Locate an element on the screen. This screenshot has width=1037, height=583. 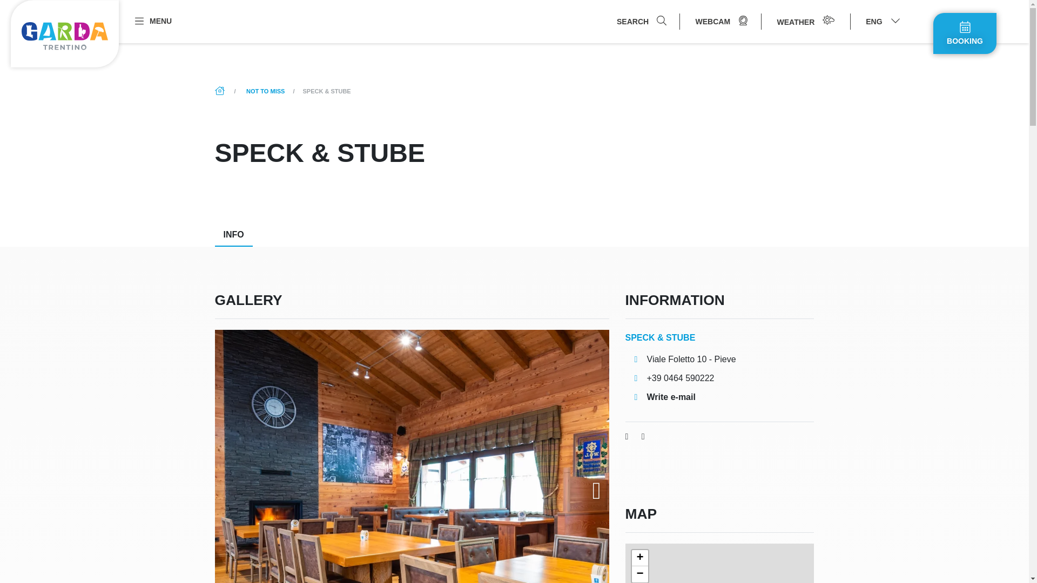
MENU is located at coordinates (152, 21).